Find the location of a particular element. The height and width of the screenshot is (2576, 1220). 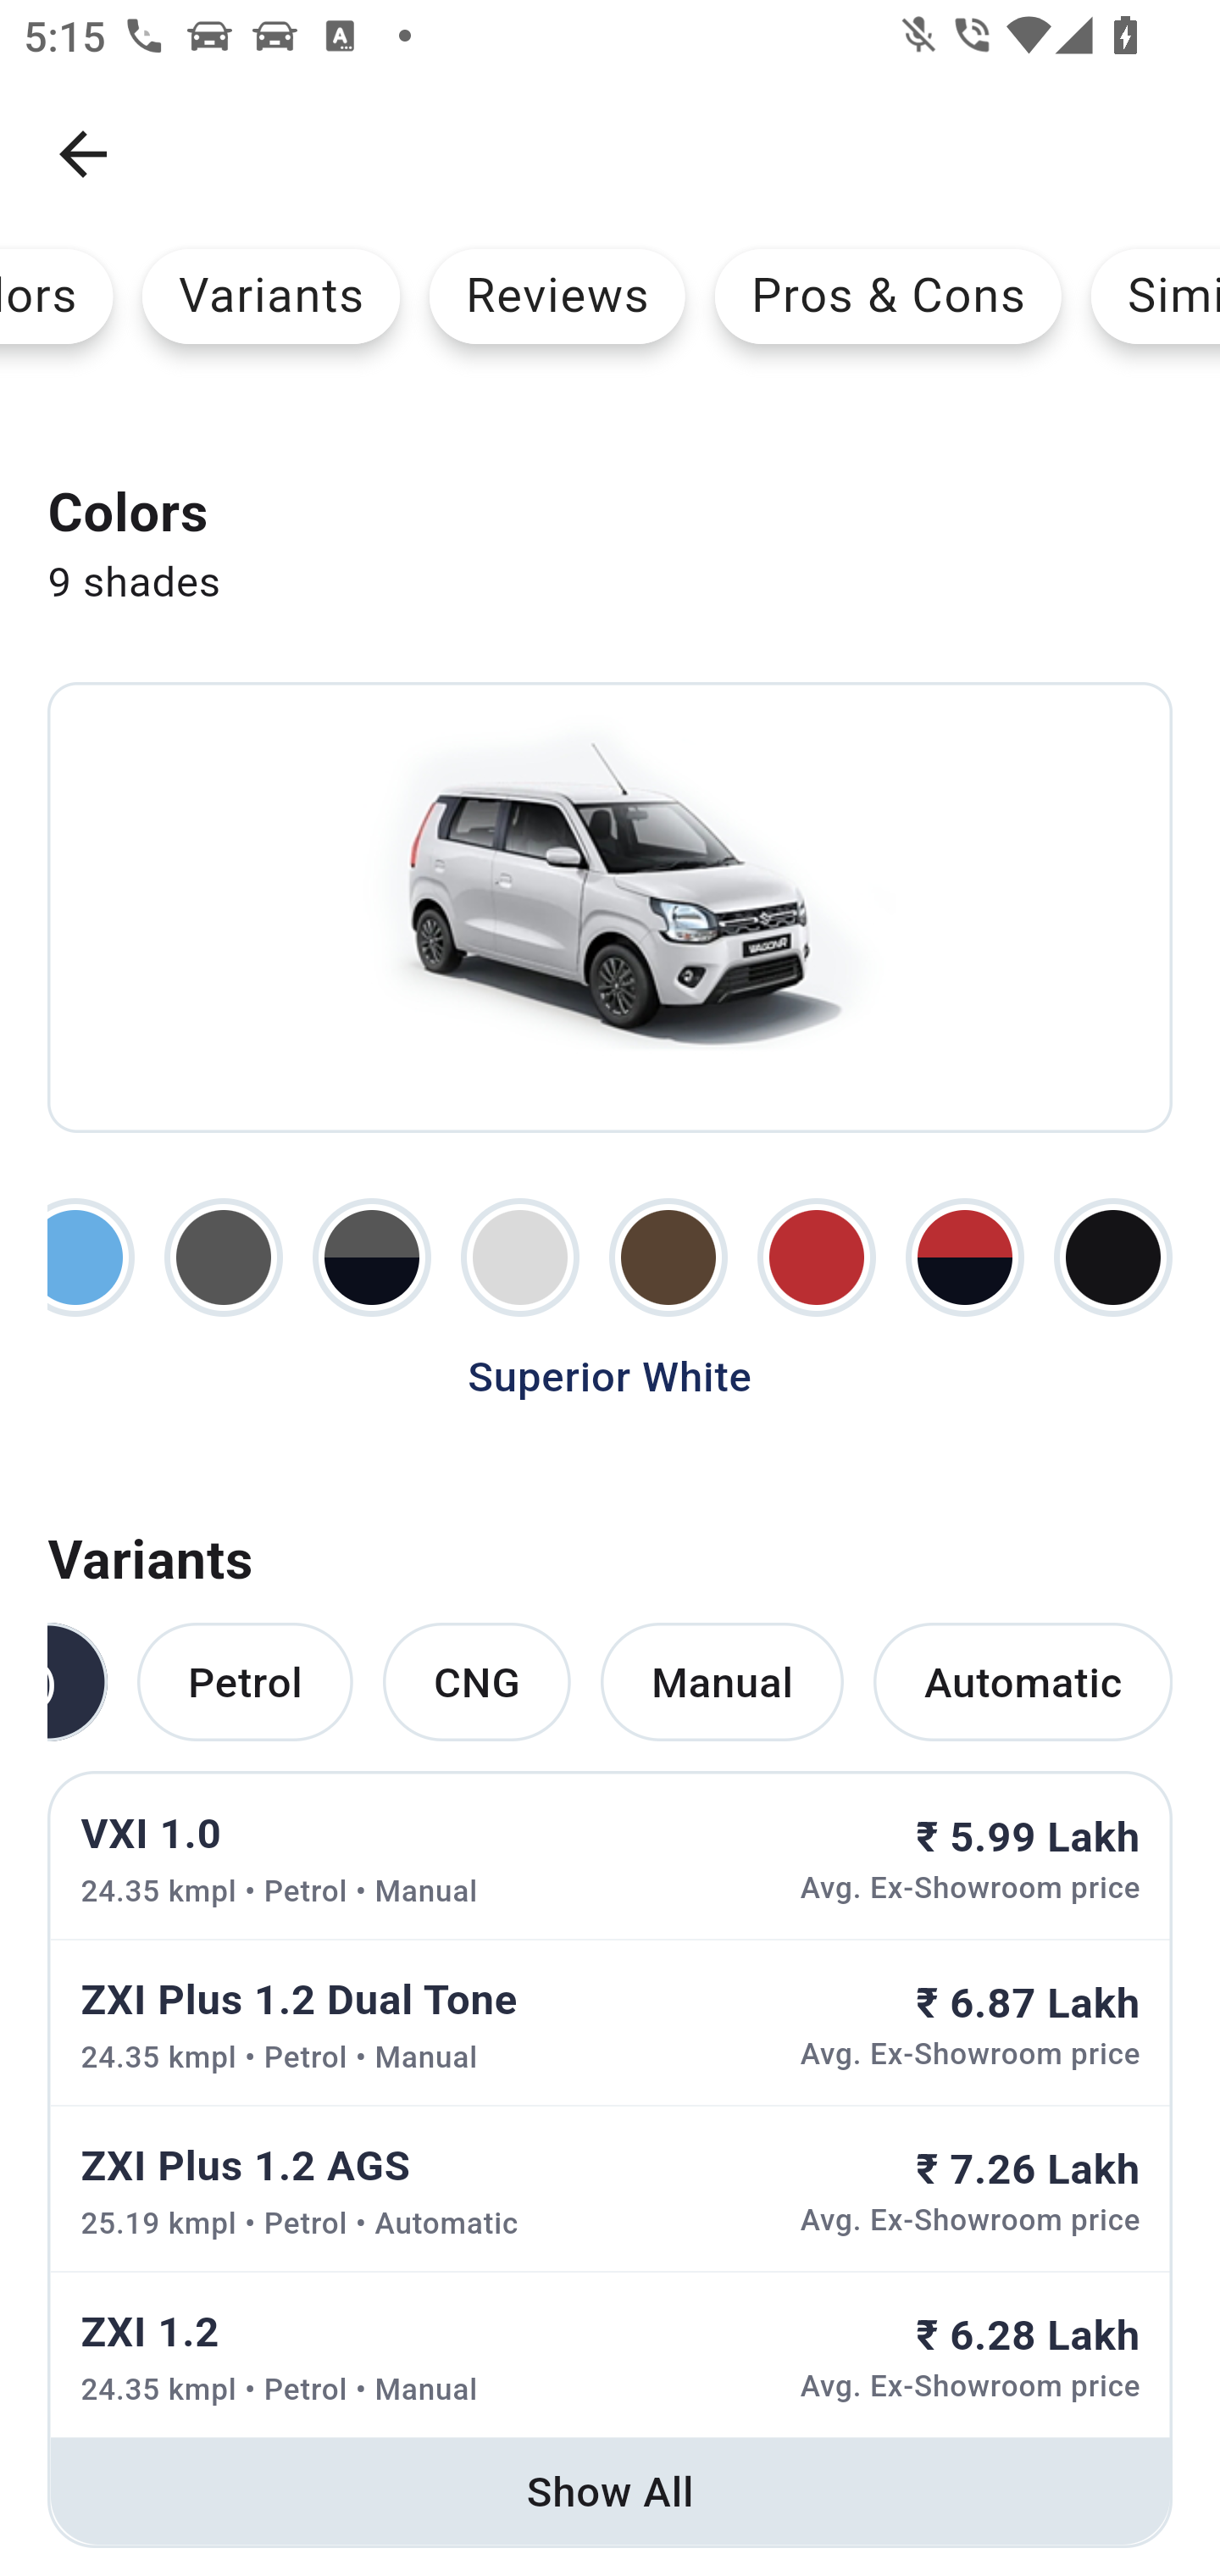

Petrol is located at coordinates (245, 1682).